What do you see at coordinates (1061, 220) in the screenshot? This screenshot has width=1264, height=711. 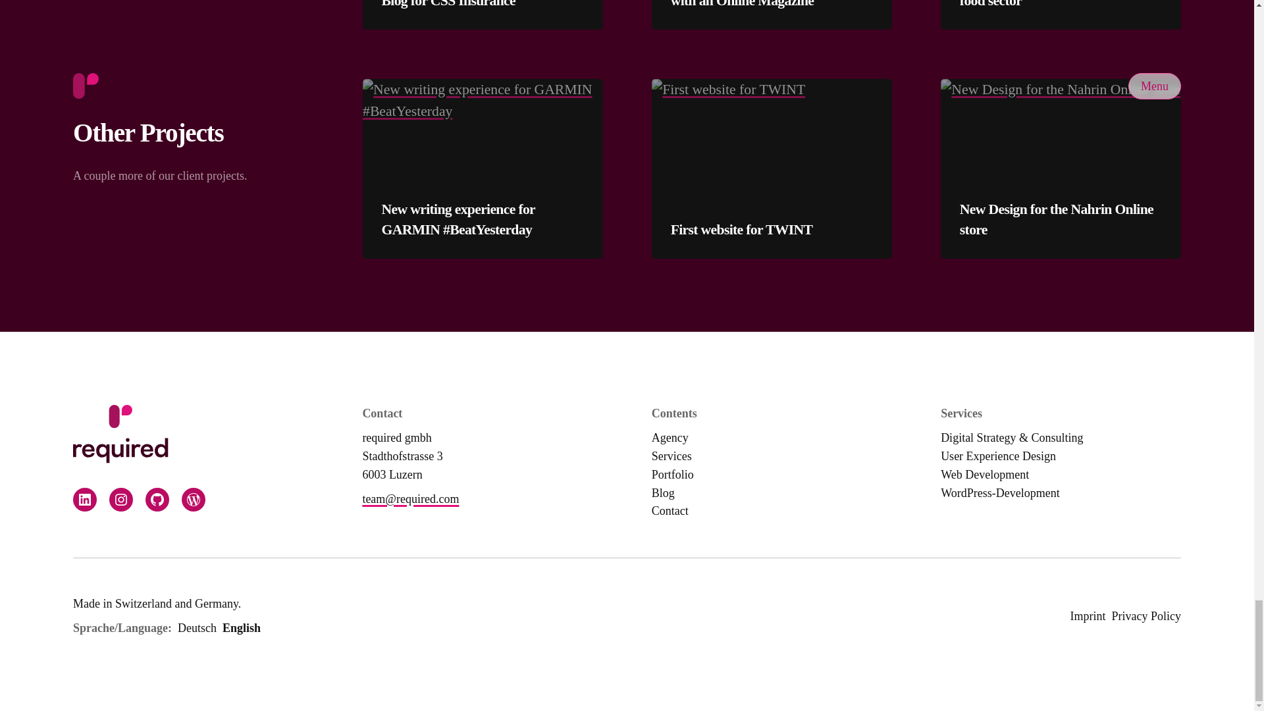 I see `New Design for the Nahrin Online store` at bounding box center [1061, 220].